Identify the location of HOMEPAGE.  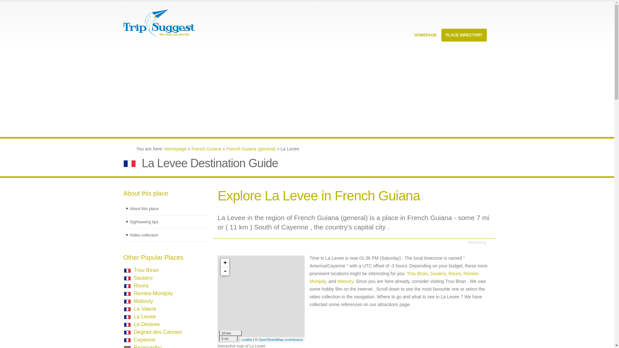
(425, 35).